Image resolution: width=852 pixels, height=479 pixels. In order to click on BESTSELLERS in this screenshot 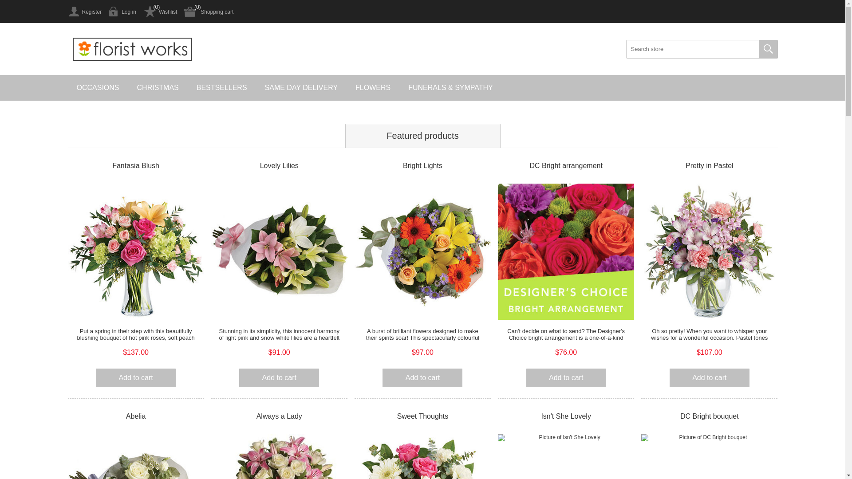, I will do `click(222, 88)`.